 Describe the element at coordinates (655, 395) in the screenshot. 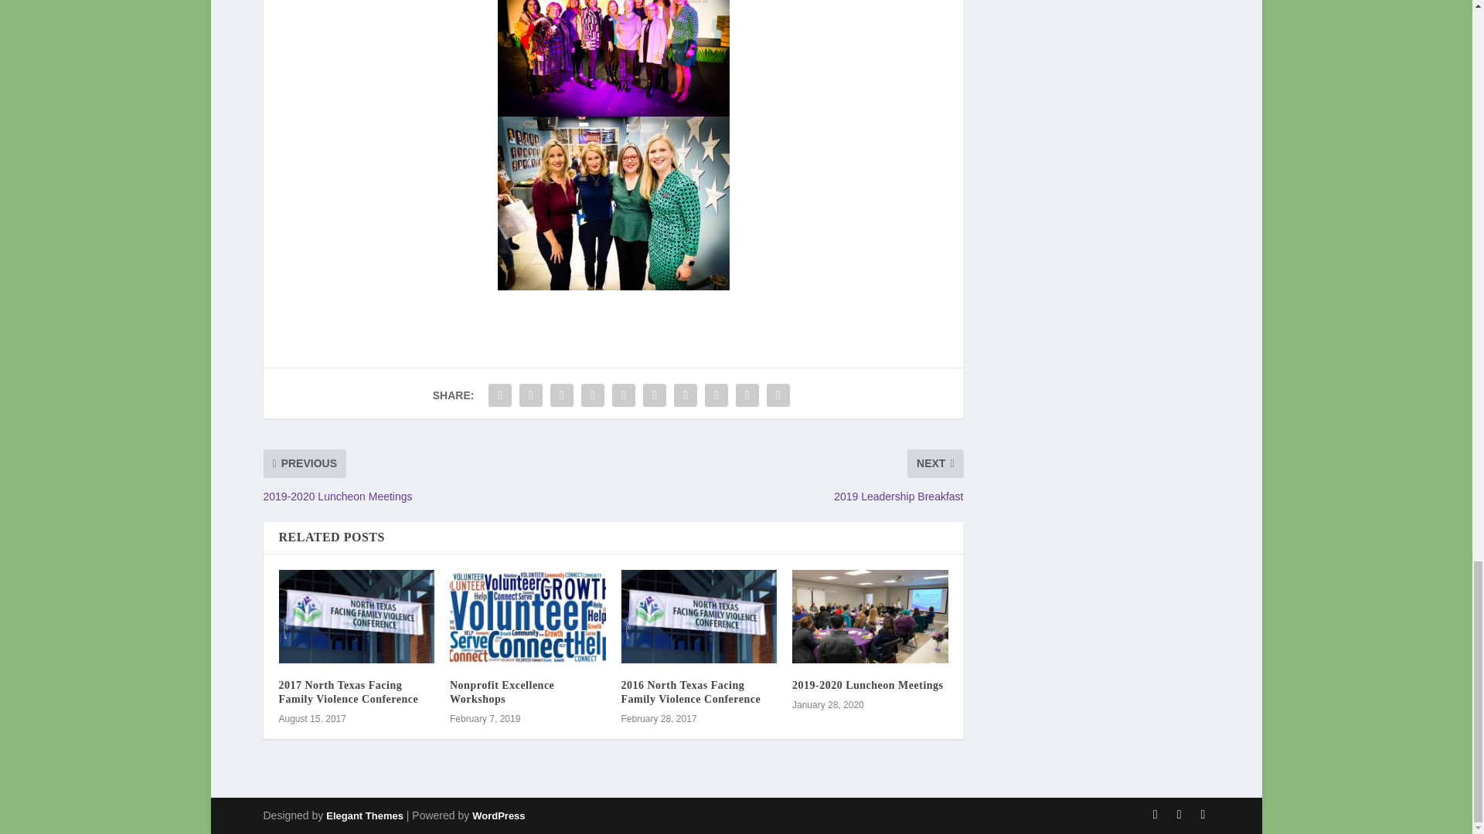

I see `Share "Facing Family Violence in Collin County" via LinkedIn` at that location.